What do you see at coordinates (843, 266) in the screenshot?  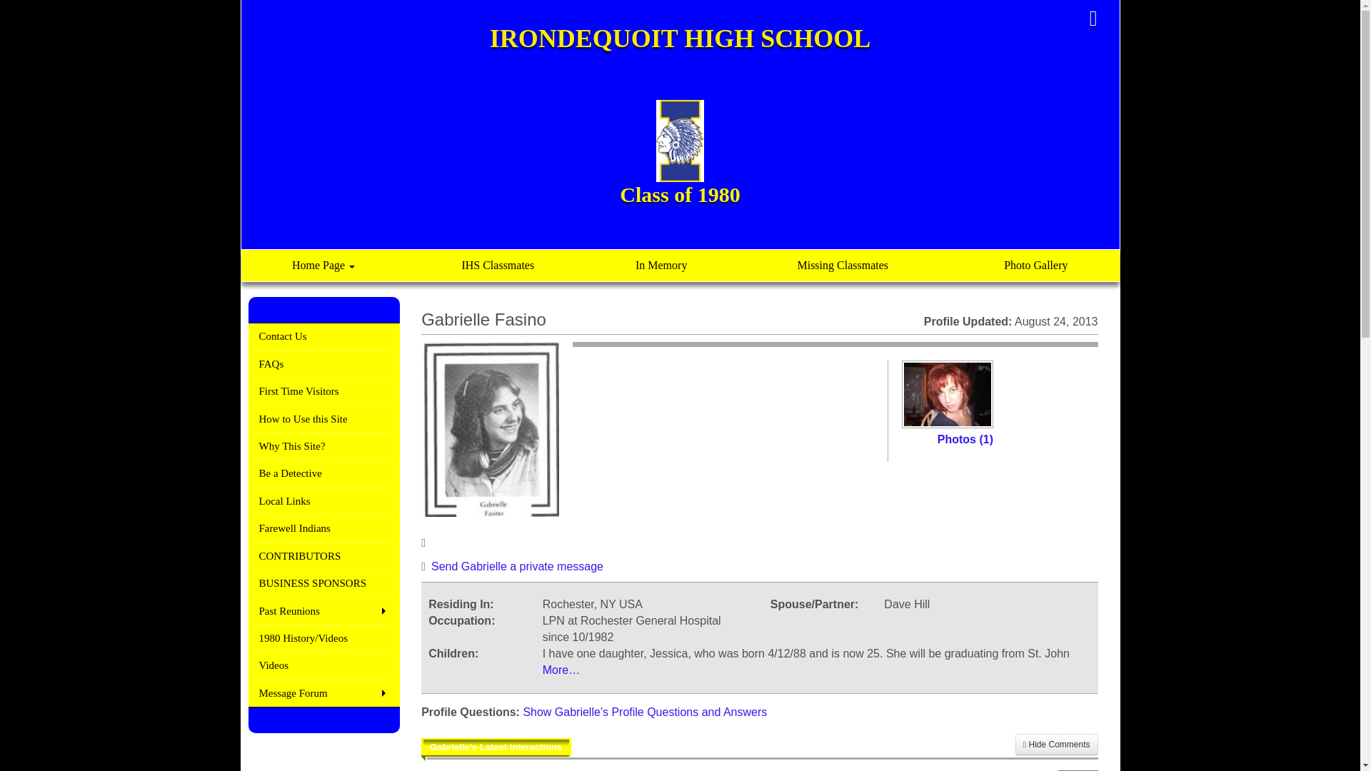 I see `Missing Classmates` at bounding box center [843, 266].